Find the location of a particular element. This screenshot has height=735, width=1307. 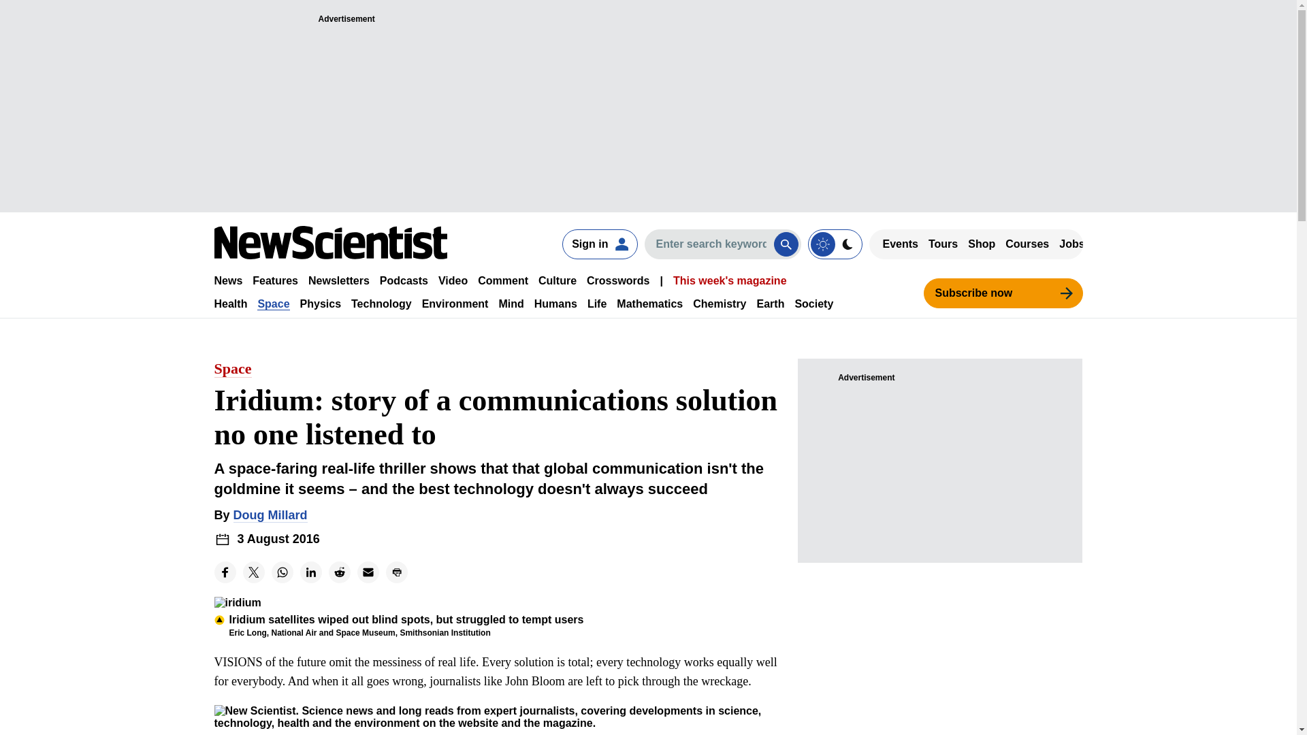

Link to the homepage is located at coordinates (330, 242).